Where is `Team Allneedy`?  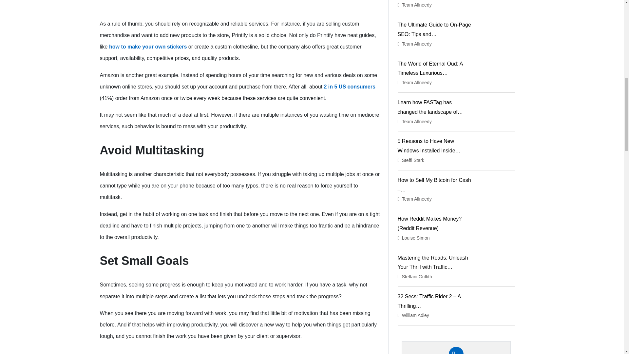 Team Allneedy is located at coordinates (417, 83).